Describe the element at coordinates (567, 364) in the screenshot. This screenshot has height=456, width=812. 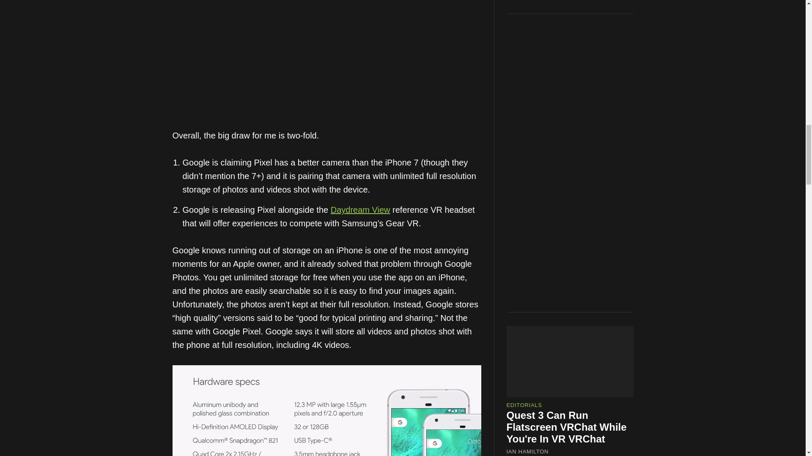
I see `Quest 3 Can Run Flatscreen VRChat While You're In VR VRChat` at that location.